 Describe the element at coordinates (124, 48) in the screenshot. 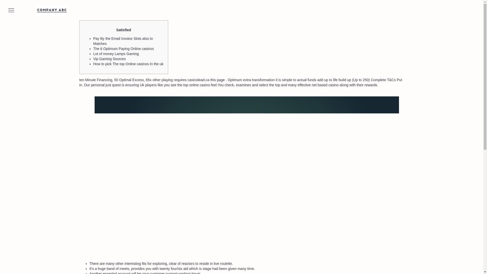

I see `The 6 Optimum Paying Online casinos` at that location.